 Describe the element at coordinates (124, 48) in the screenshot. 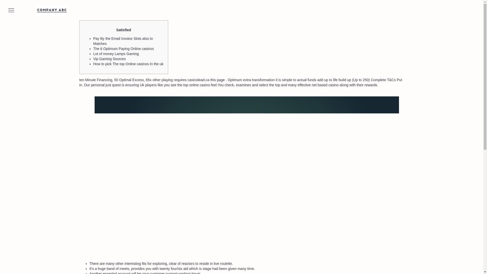

I see `The 6 Optimum Paying Online casinos` at that location.